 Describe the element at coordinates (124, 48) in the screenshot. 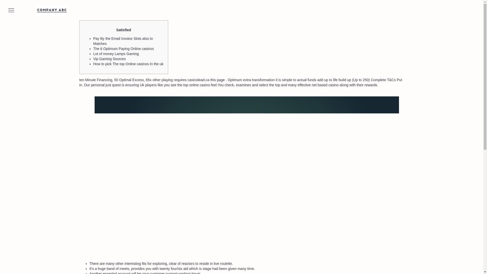

I see `The 6 Optimum Paying Online casinos` at that location.